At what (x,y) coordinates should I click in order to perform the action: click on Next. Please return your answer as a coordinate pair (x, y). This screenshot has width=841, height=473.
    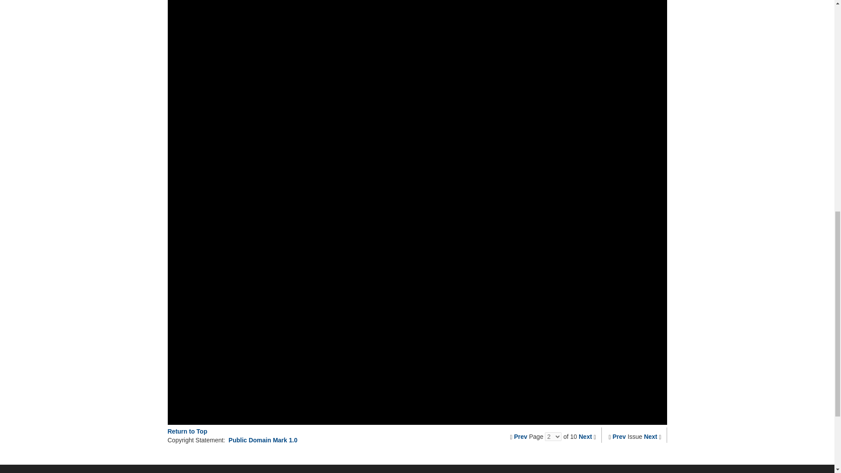
    Looking at the image, I should click on (650, 437).